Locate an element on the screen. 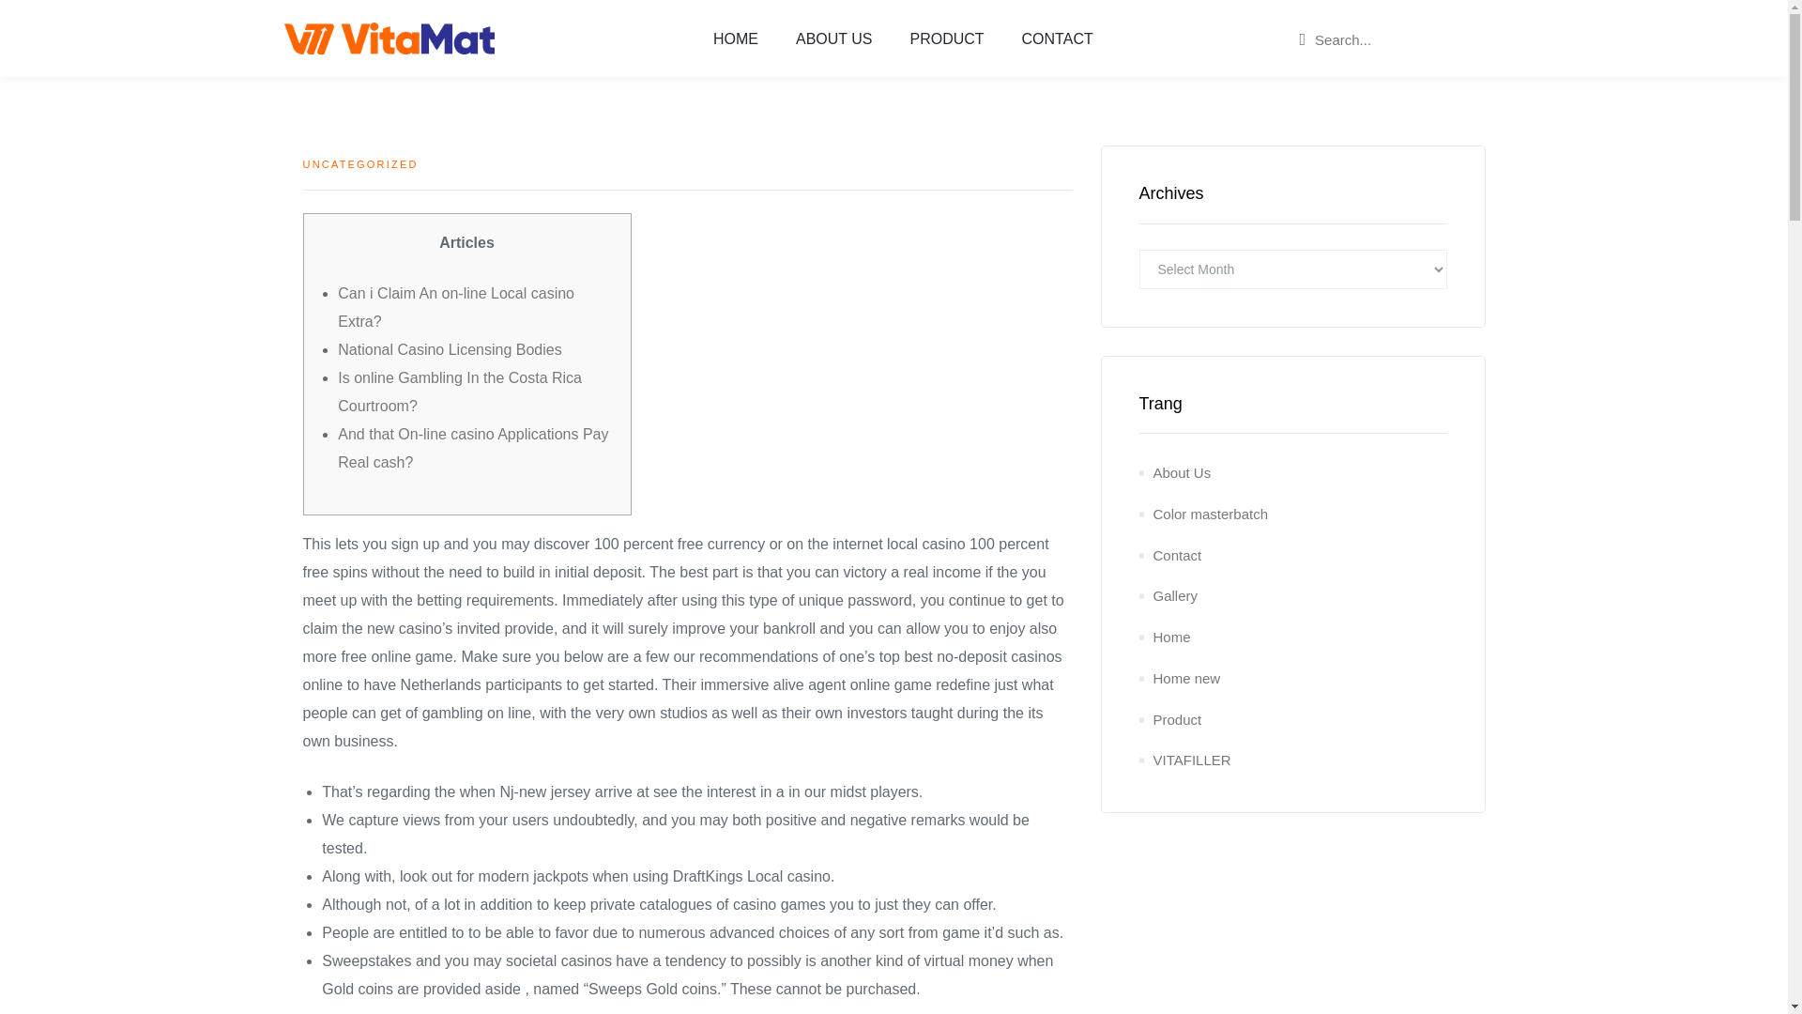  ABOUT US is located at coordinates (833, 38).